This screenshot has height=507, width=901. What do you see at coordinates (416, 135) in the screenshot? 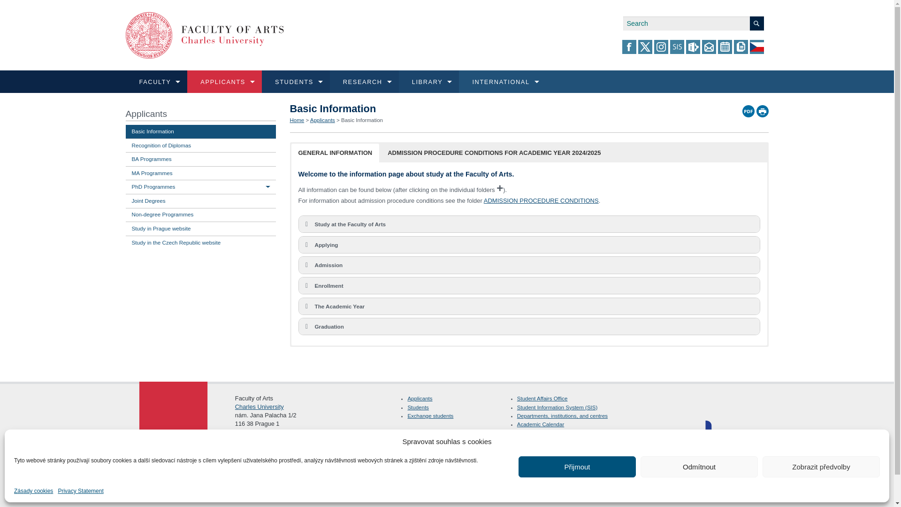
I see `Rules and Regulations` at bounding box center [416, 135].